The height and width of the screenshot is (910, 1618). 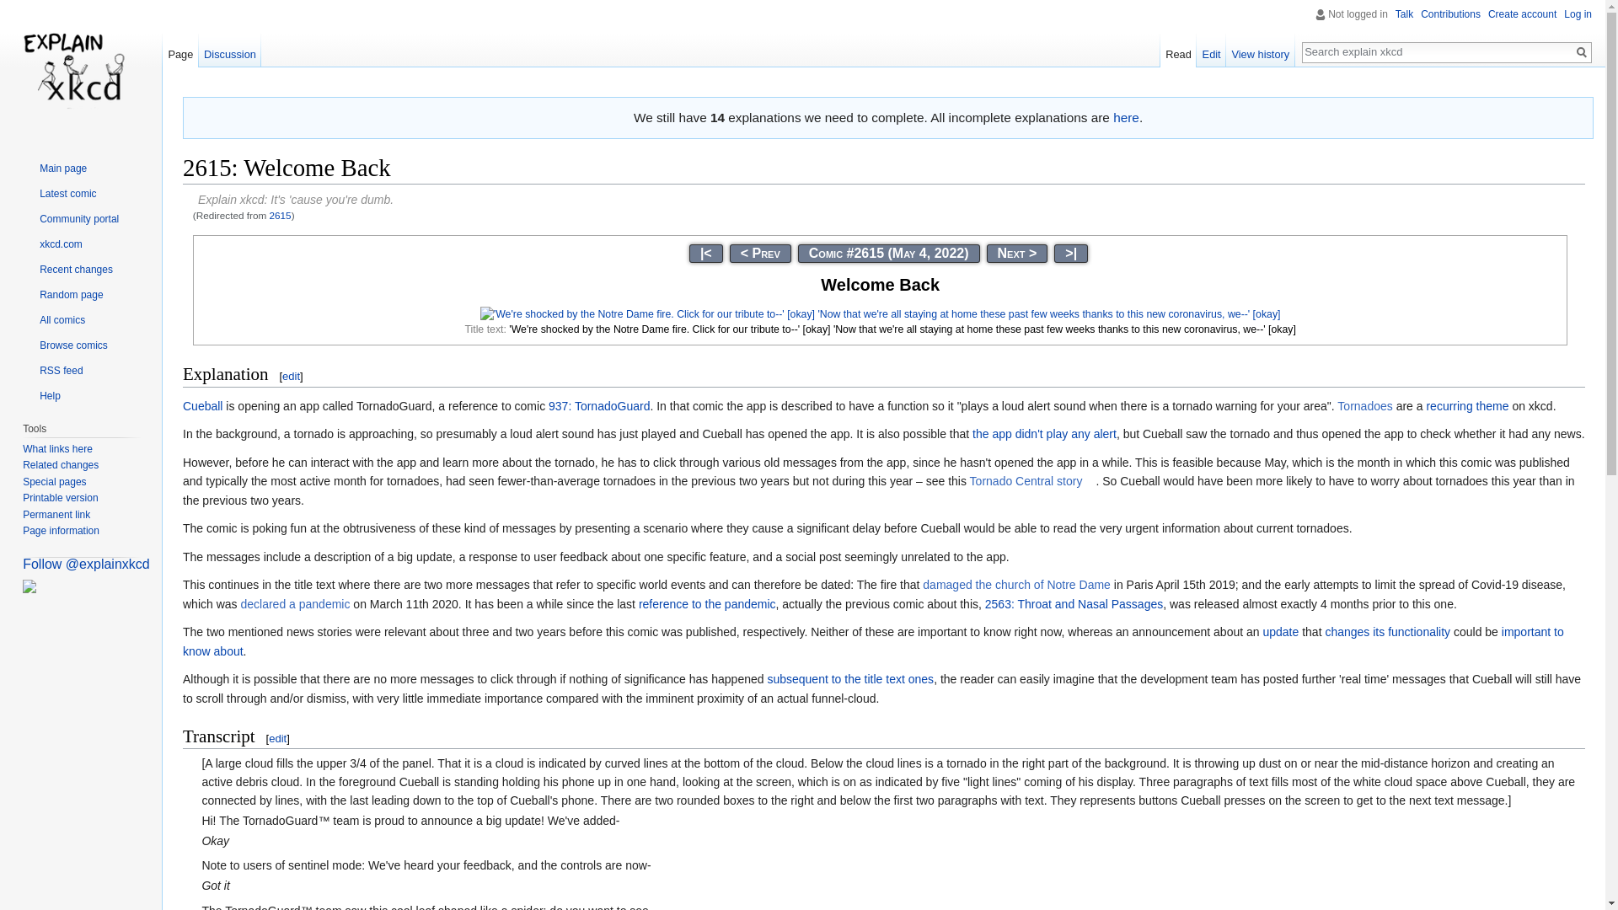 What do you see at coordinates (1070, 253) in the screenshot?
I see `2964` at bounding box center [1070, 253].